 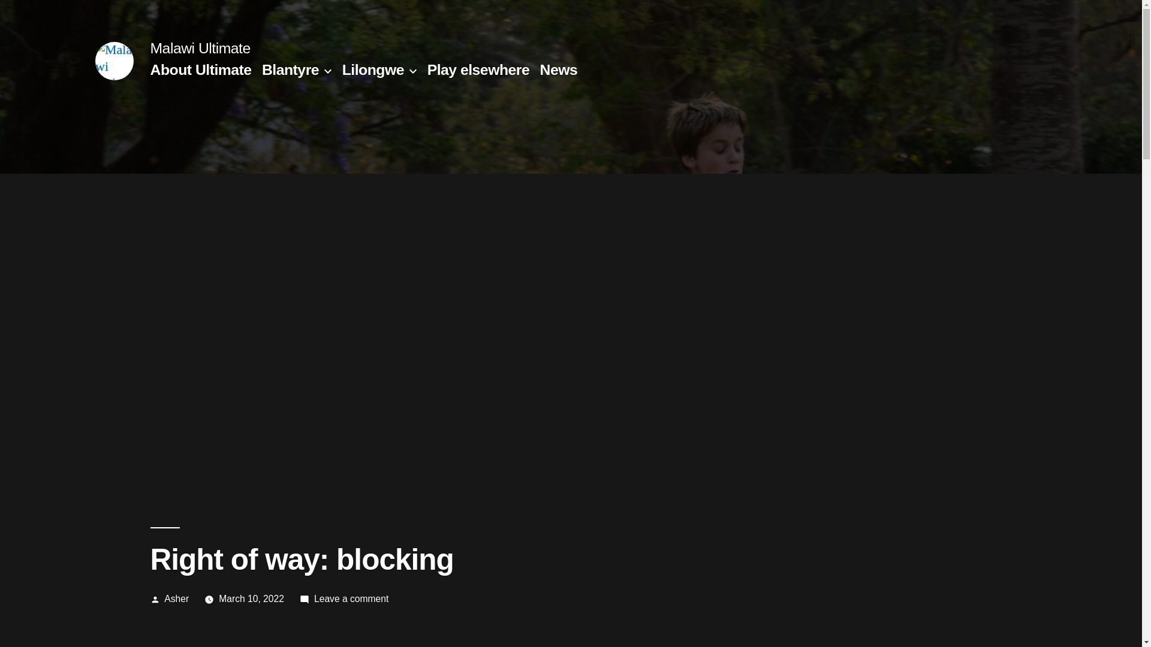 I want to click on March 10, 2022, so click(x=251, y=598).